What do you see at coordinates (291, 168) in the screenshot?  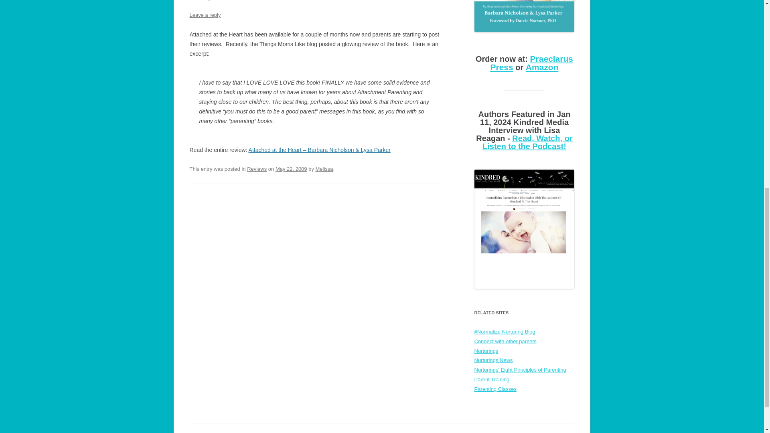 I see `12:12 am` at bounding box center [291, 168].